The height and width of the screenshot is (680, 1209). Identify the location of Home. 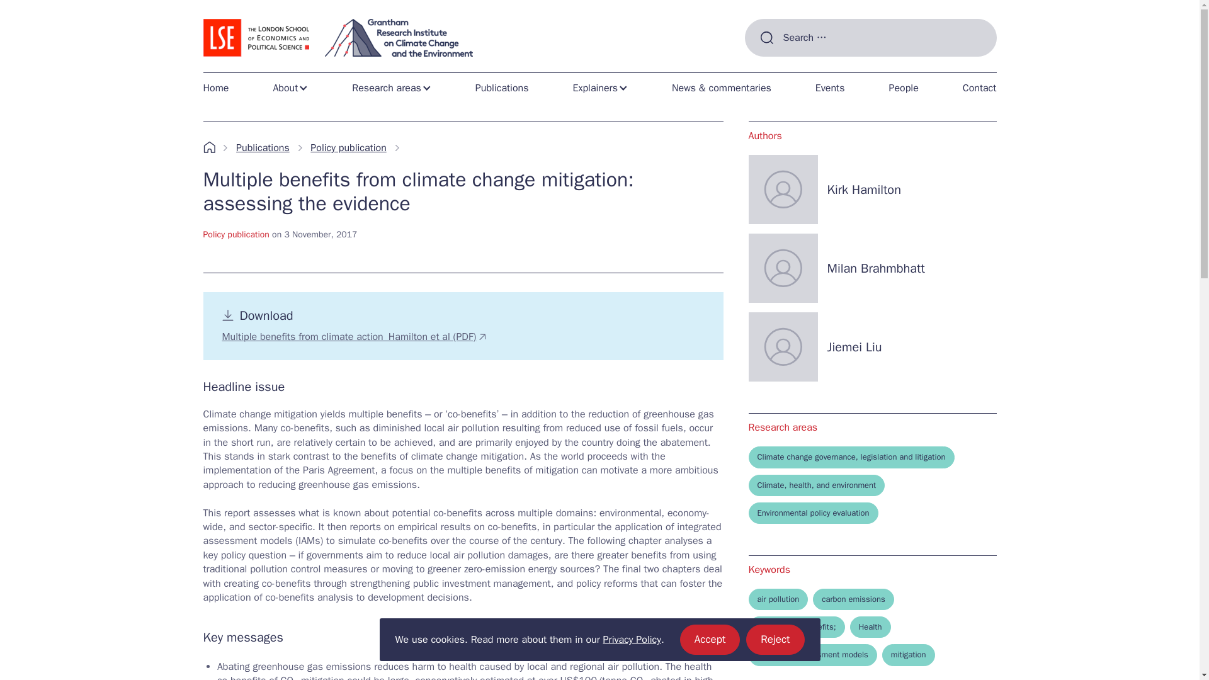
(220, 88).